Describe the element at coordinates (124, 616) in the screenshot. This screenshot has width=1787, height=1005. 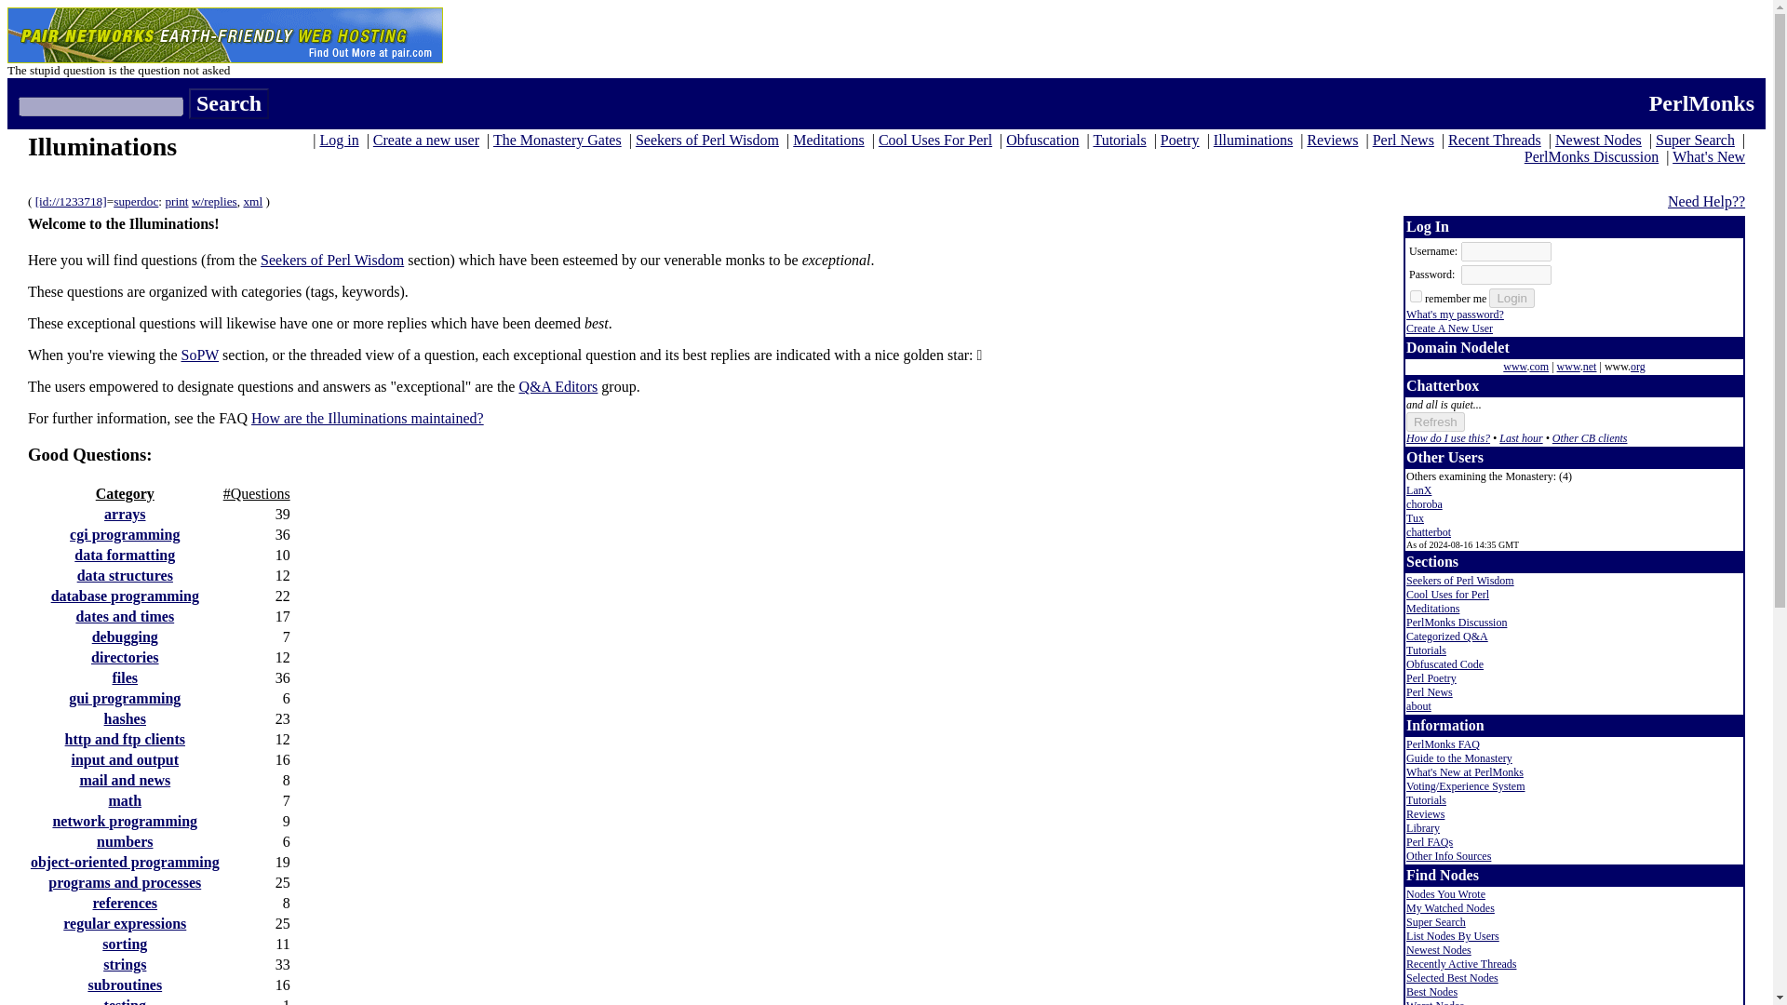
I see `dates and times` at that location.